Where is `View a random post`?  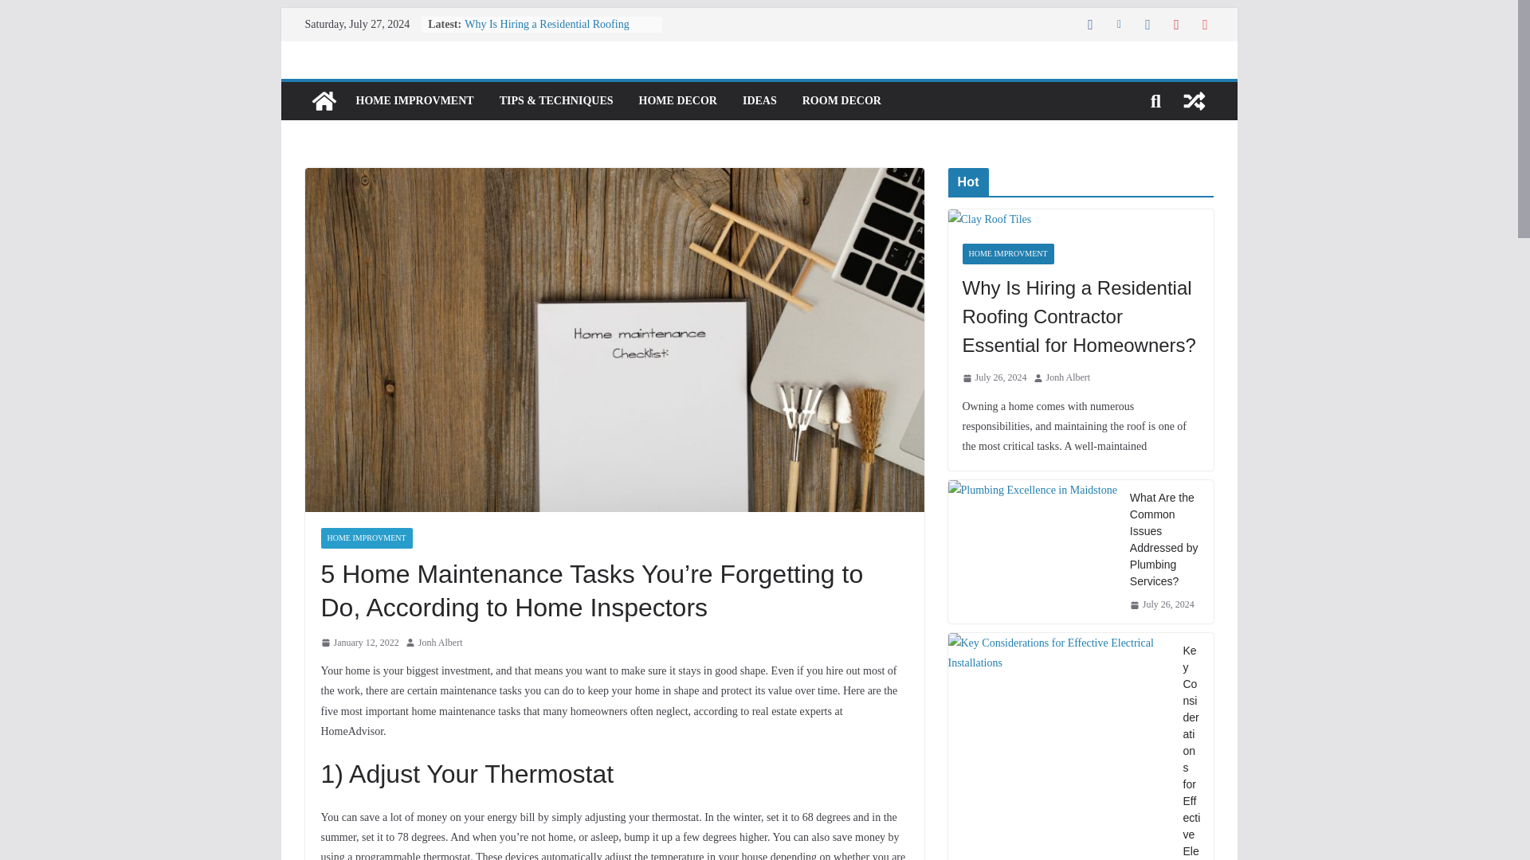
View a random post is located at coordinates (1194, 100).